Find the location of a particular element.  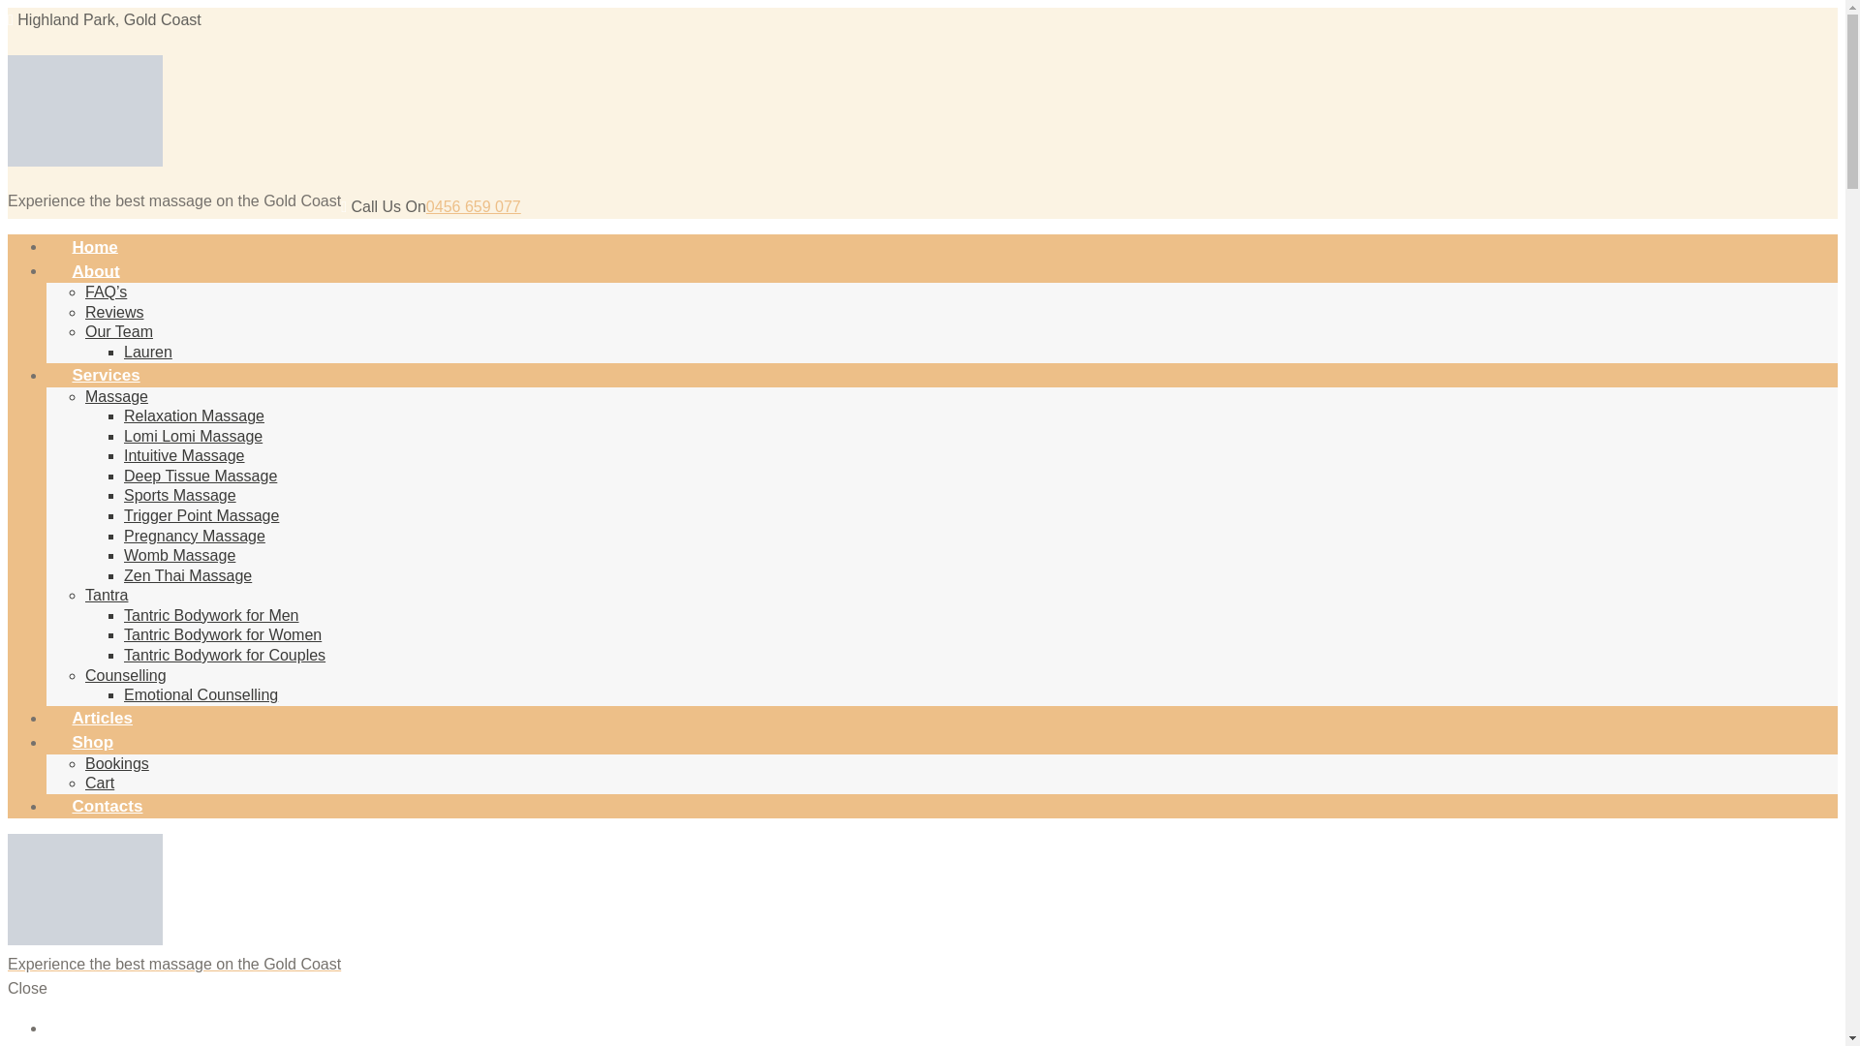

Tantric Bodywork for Men is located at coordinates (211, 616).